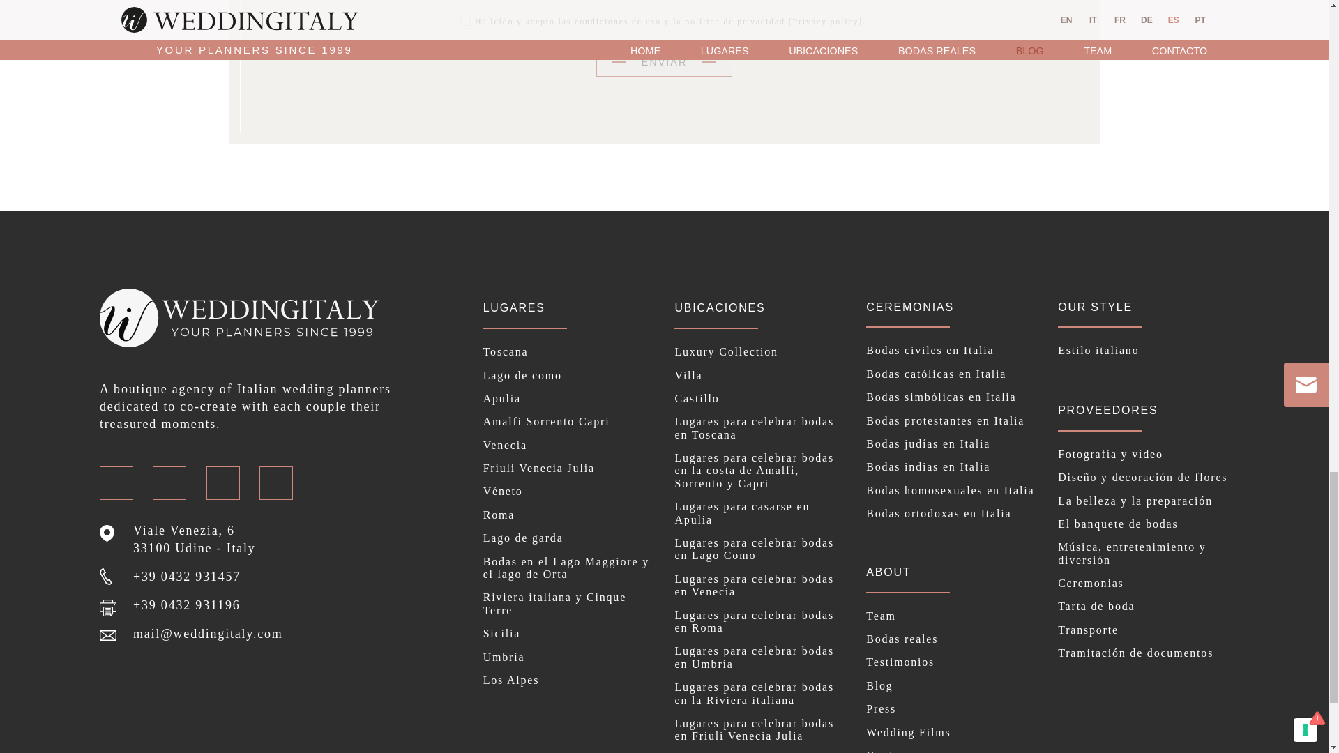 This screenshot has width=1339, height=753. I want to click on Privacy policy, so click(825, 21).